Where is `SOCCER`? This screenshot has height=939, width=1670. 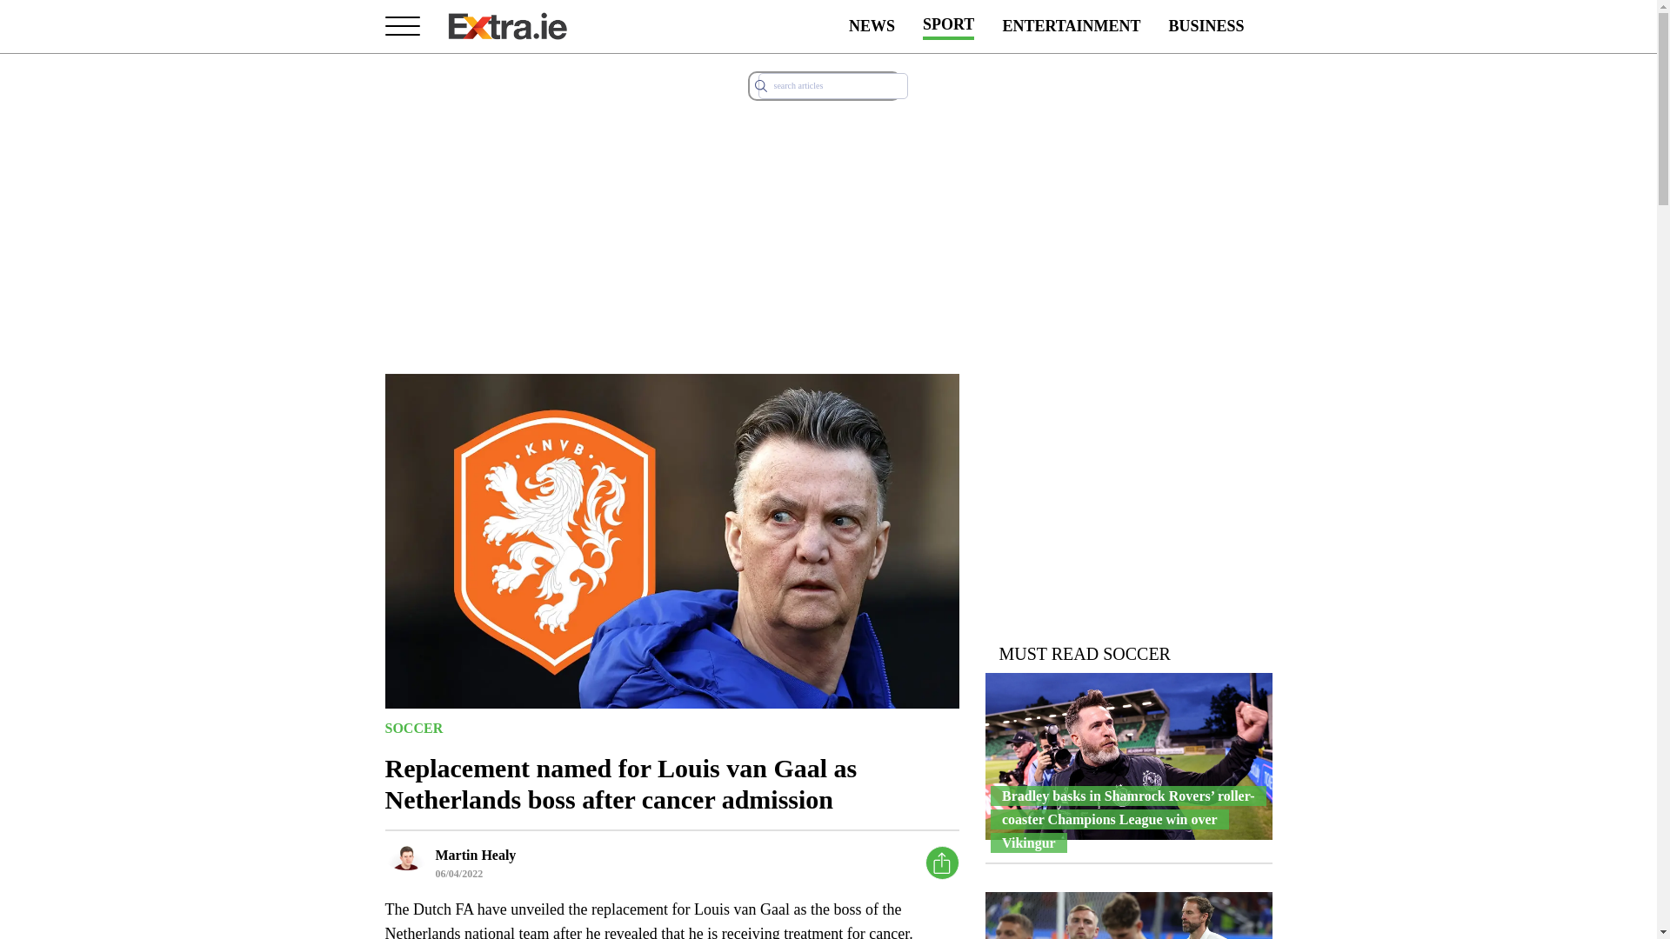 SOCCER is located at coordinates (412, 727).